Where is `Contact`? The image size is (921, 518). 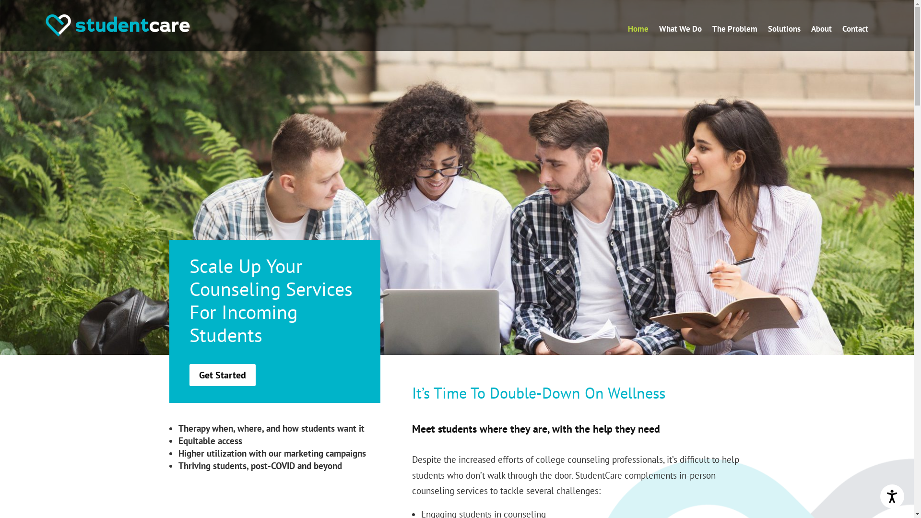 Contact is located at coordinates (855, 31).